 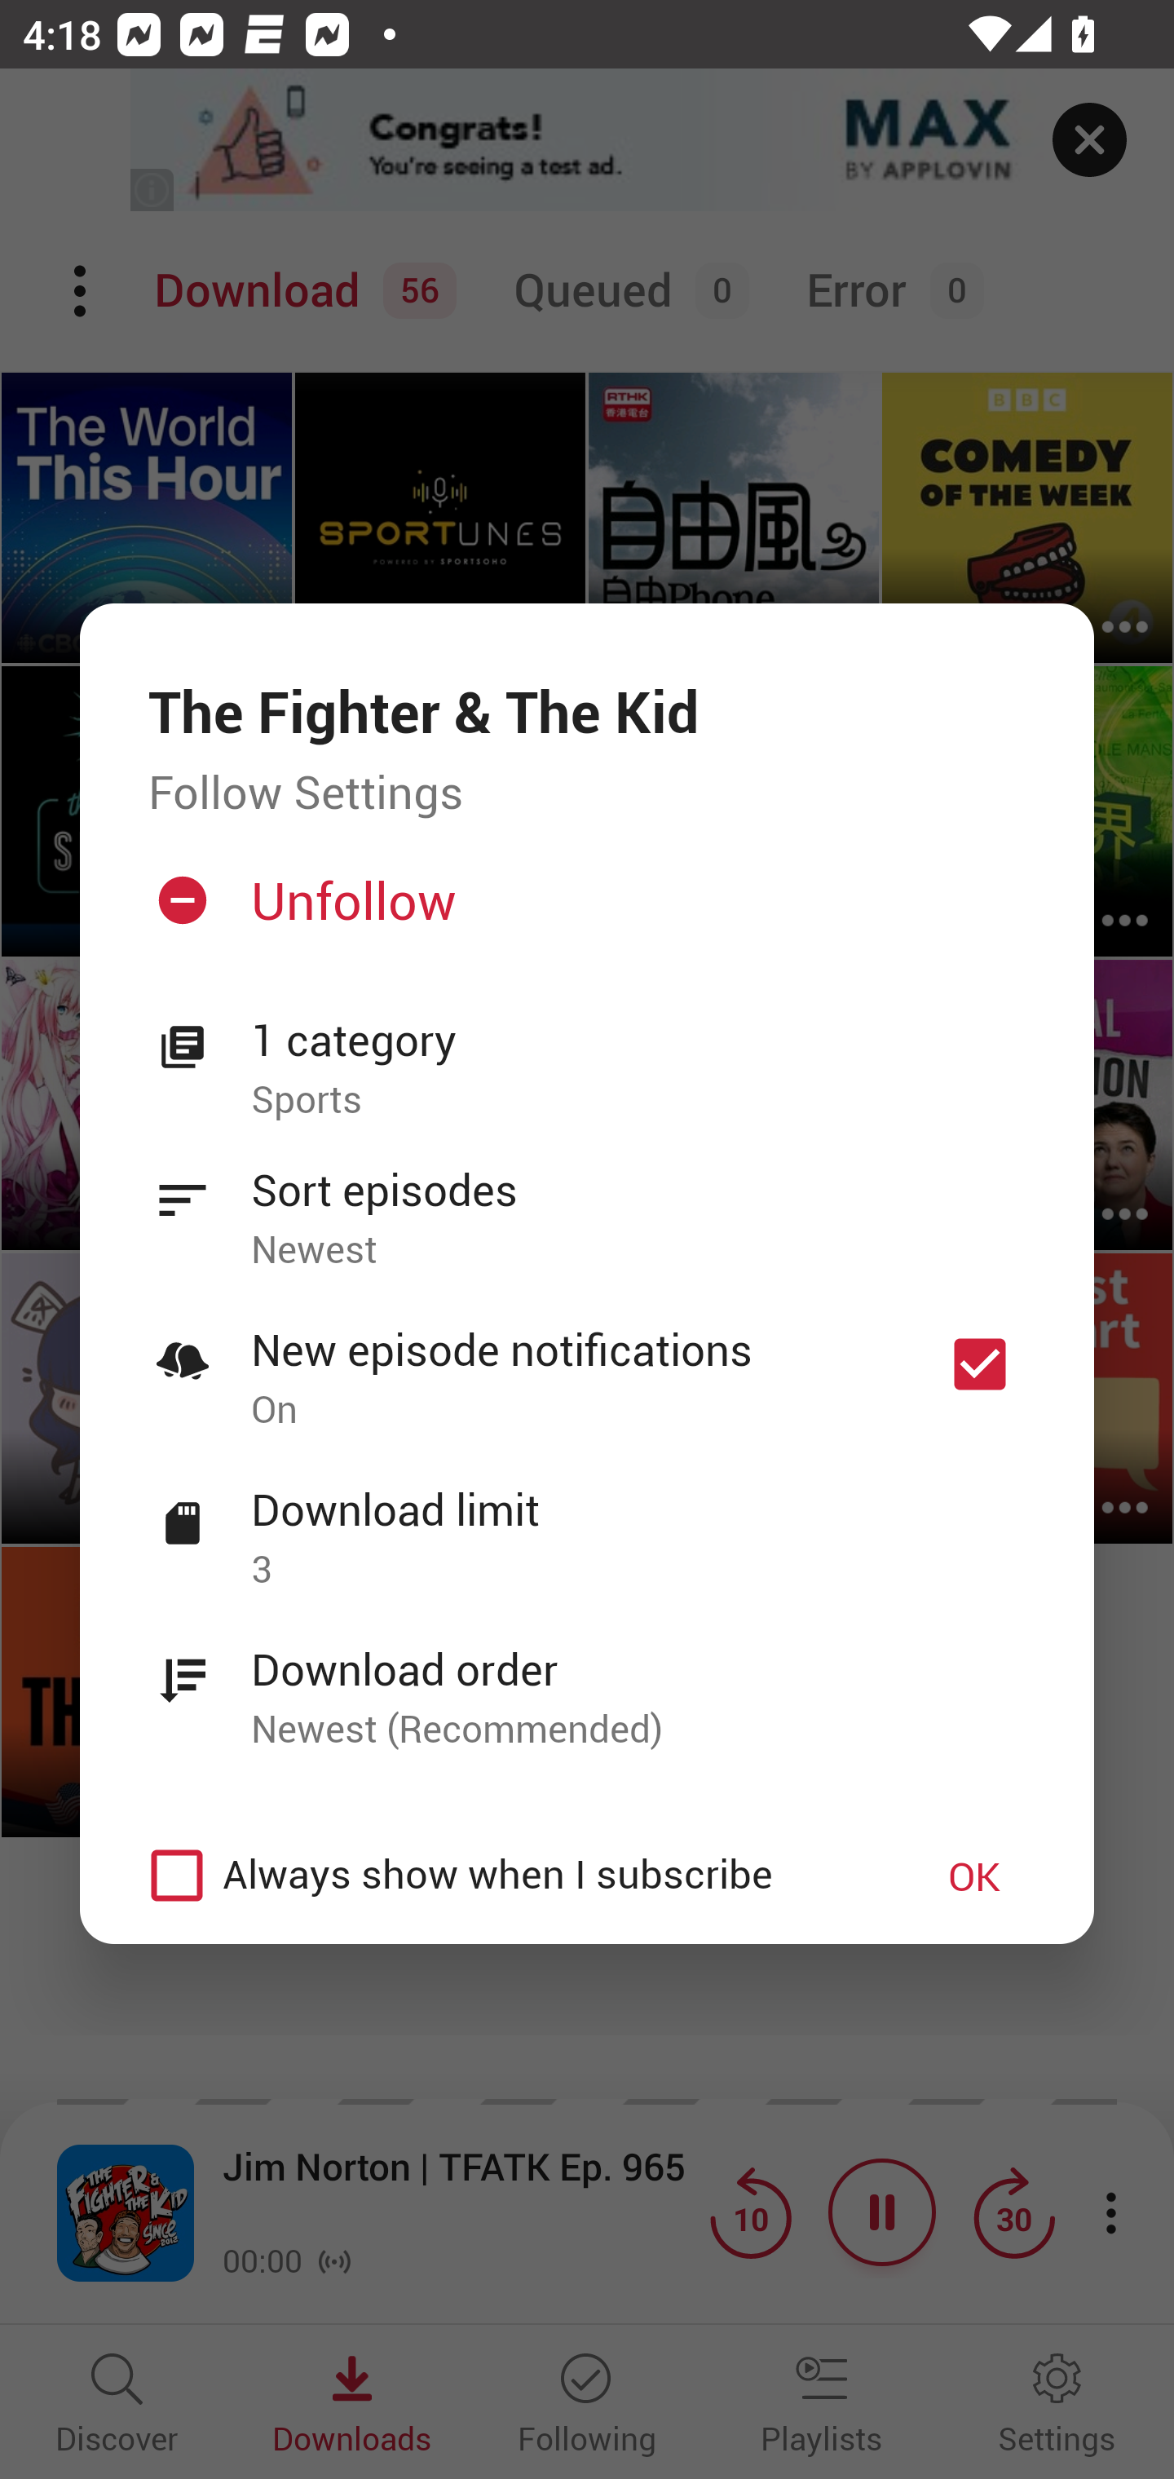 I want to click on Download order Newest (Recommended), so click(x=587, y=1681).